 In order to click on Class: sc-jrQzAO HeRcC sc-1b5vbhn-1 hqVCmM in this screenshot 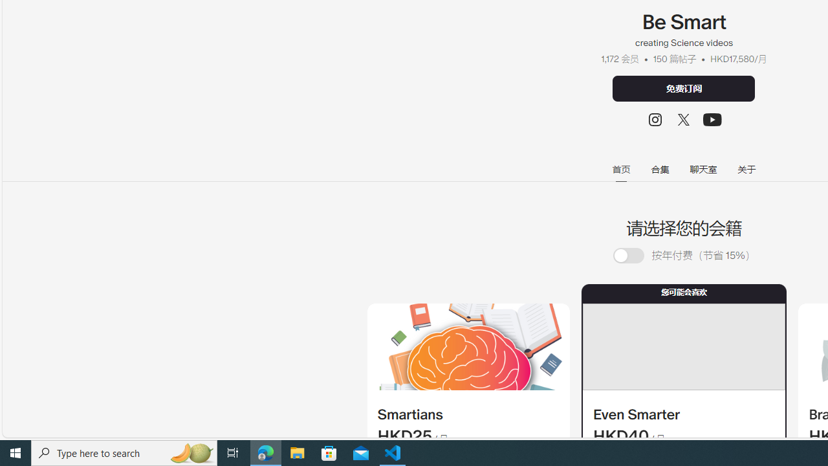, I will do `click(713, 119)`.